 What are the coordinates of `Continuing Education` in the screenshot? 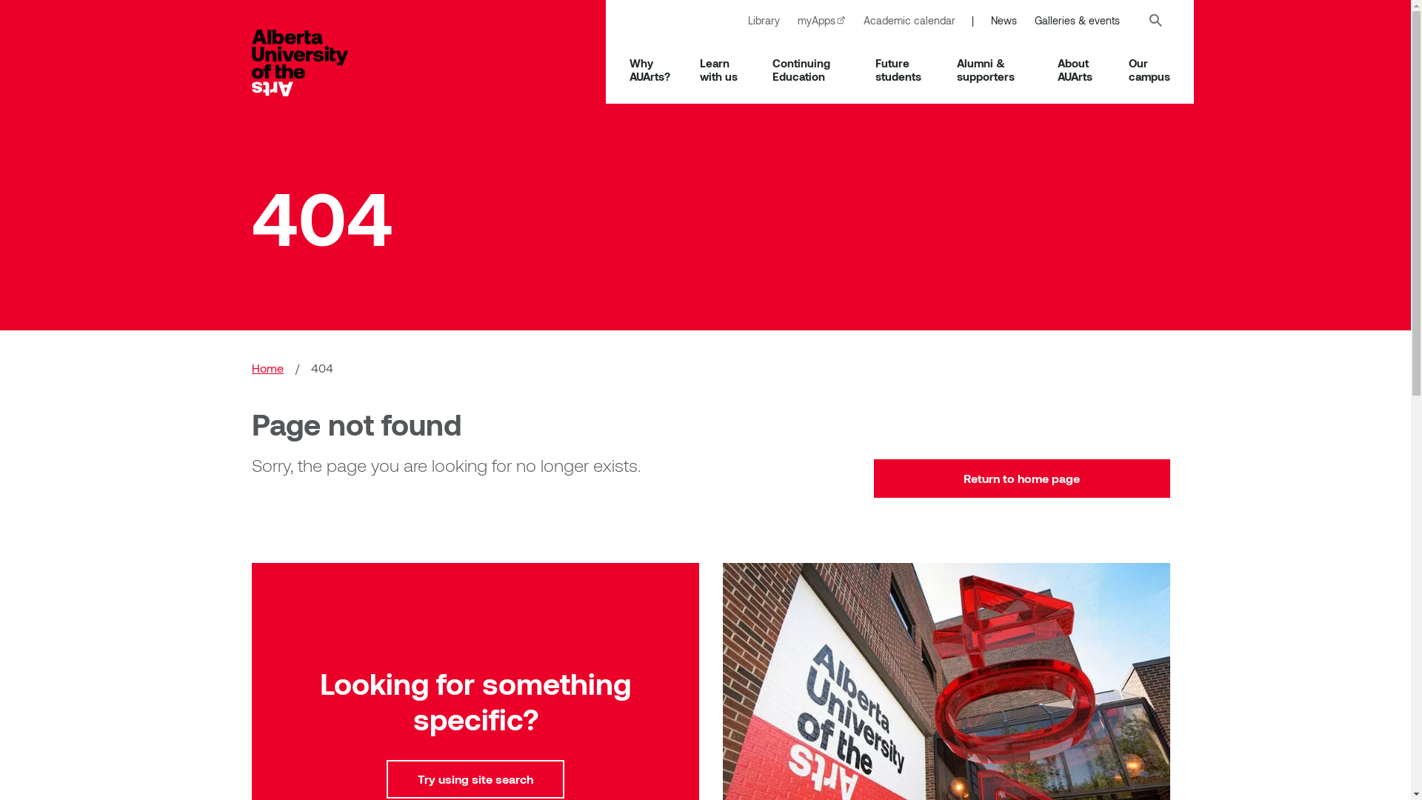 It's located at (810, 70).